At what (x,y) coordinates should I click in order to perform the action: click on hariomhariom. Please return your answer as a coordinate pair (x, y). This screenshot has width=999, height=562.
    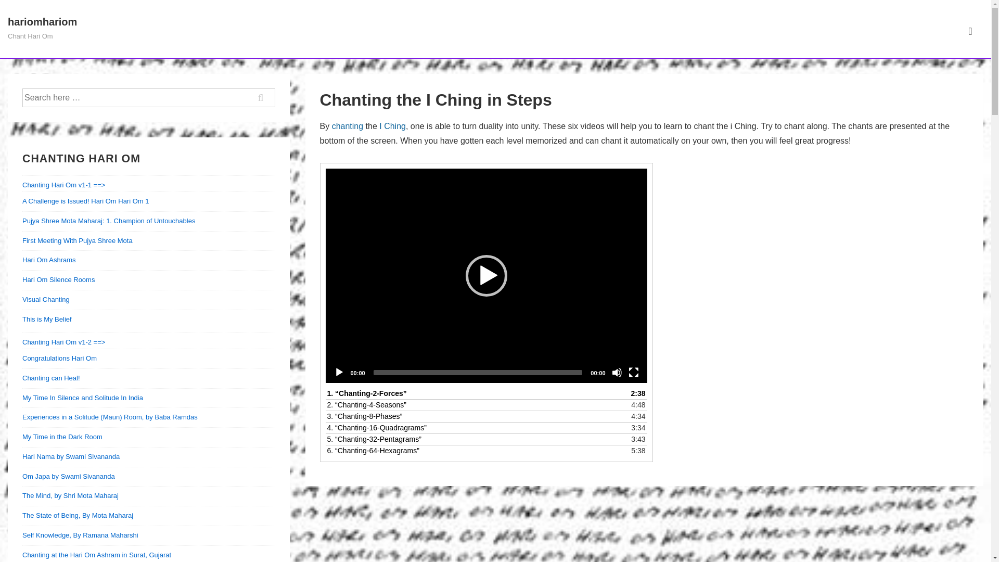
    Looking at the image, I should click on (42, 22).